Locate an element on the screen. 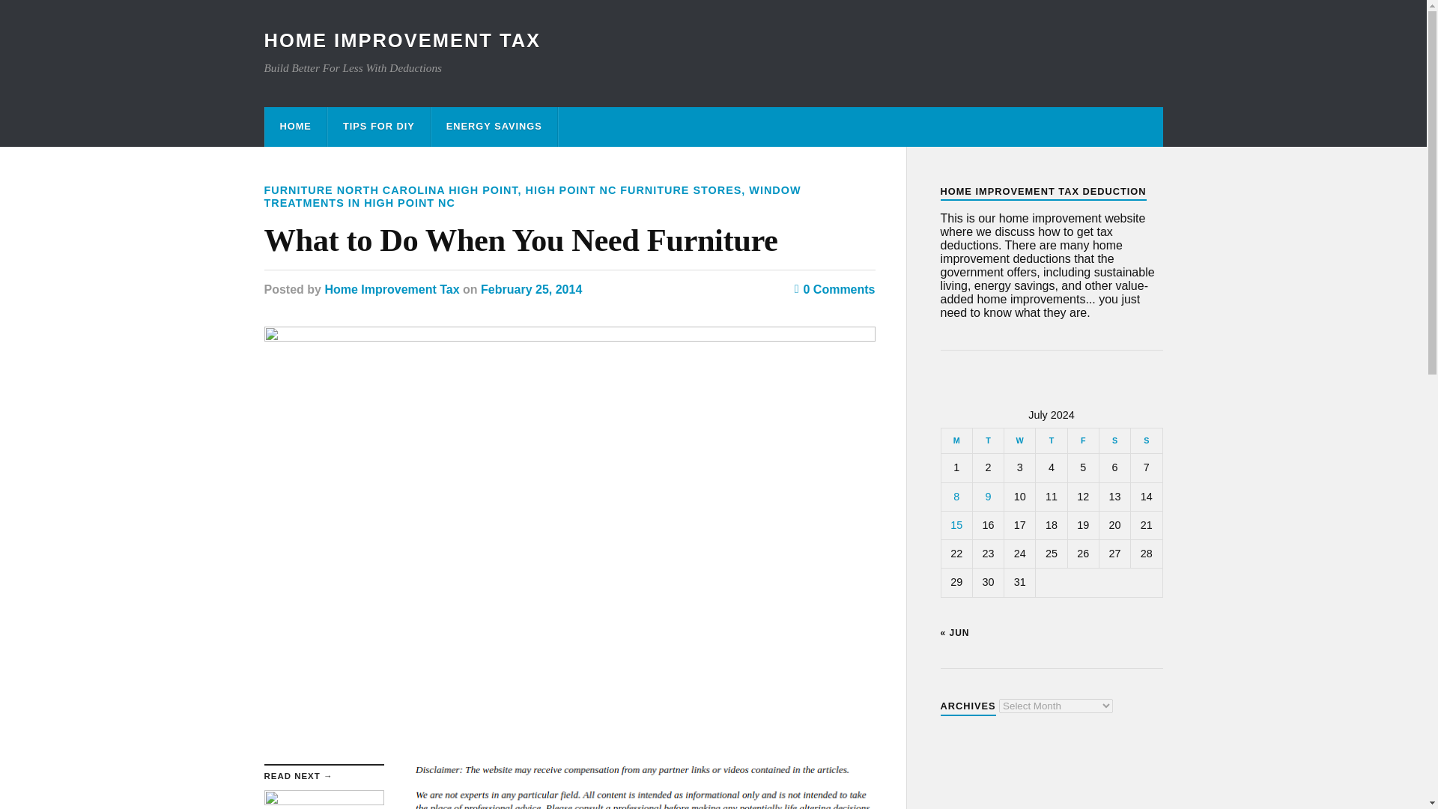  HIGH POINT NC FURNITURE STORES is located at coordinates (634, 190).